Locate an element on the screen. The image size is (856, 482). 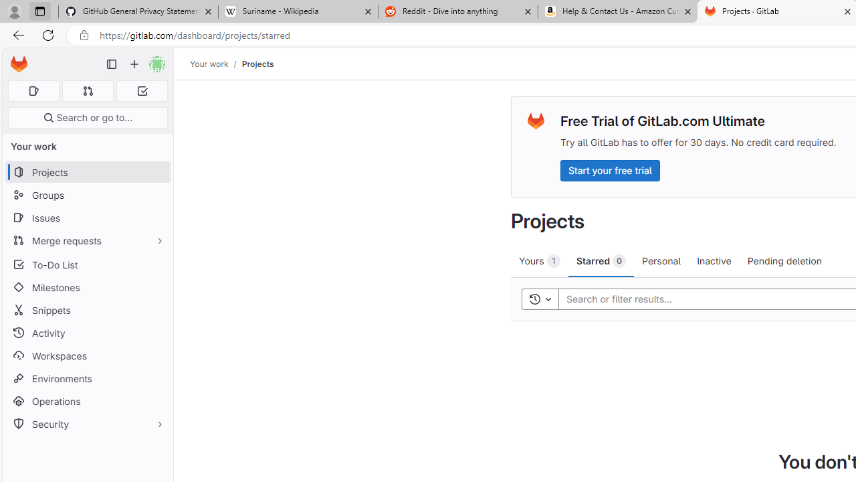
Toggle history is located at coordinates (540, 299).